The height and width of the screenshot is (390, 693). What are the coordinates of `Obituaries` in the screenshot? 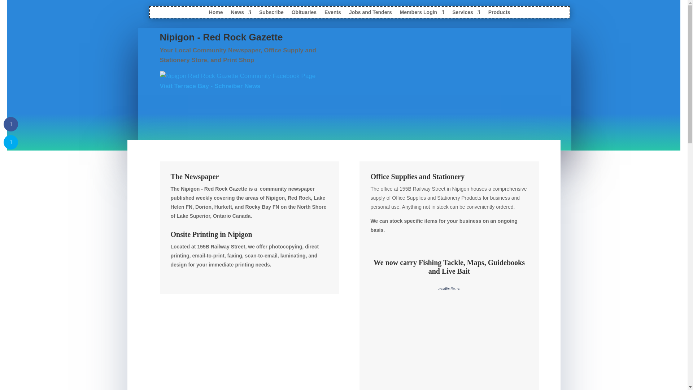 It's located at (304, 14).